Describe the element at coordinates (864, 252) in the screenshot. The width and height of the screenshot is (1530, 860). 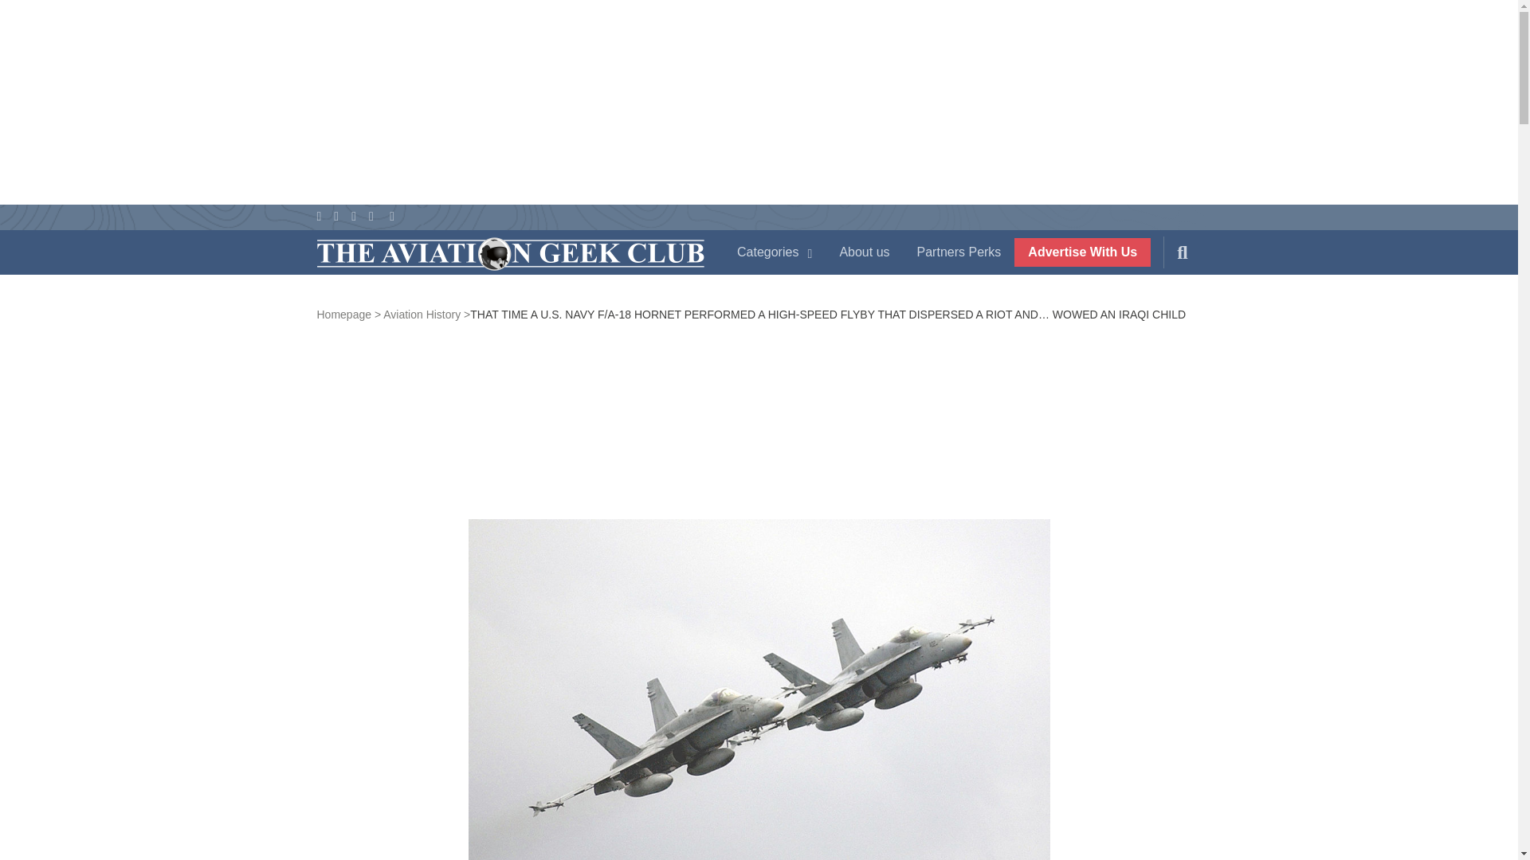
I see `About us` at that location.